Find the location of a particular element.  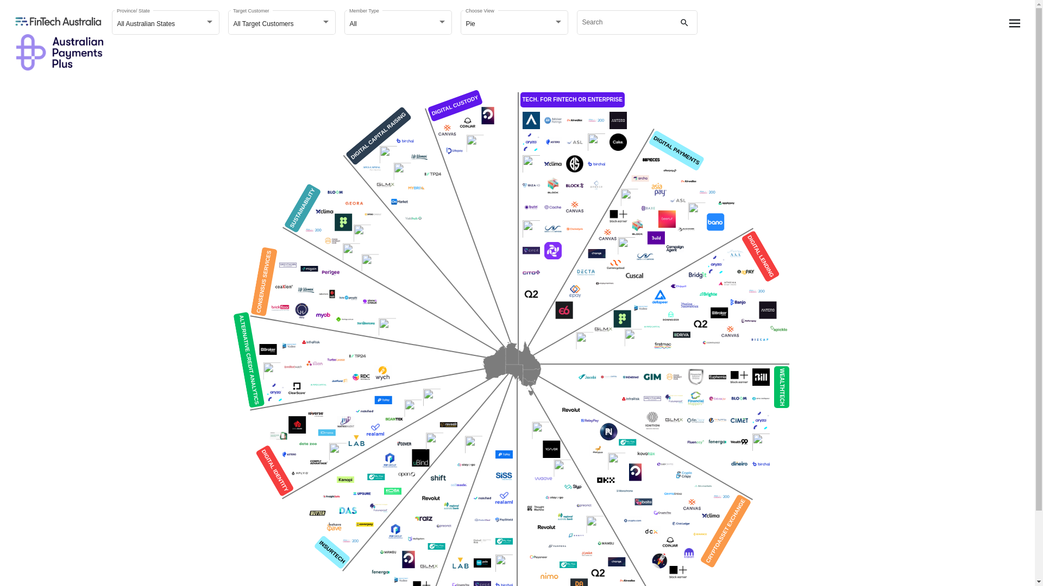

Rich Data Corporation Australia is located at coordinates (361, 377).